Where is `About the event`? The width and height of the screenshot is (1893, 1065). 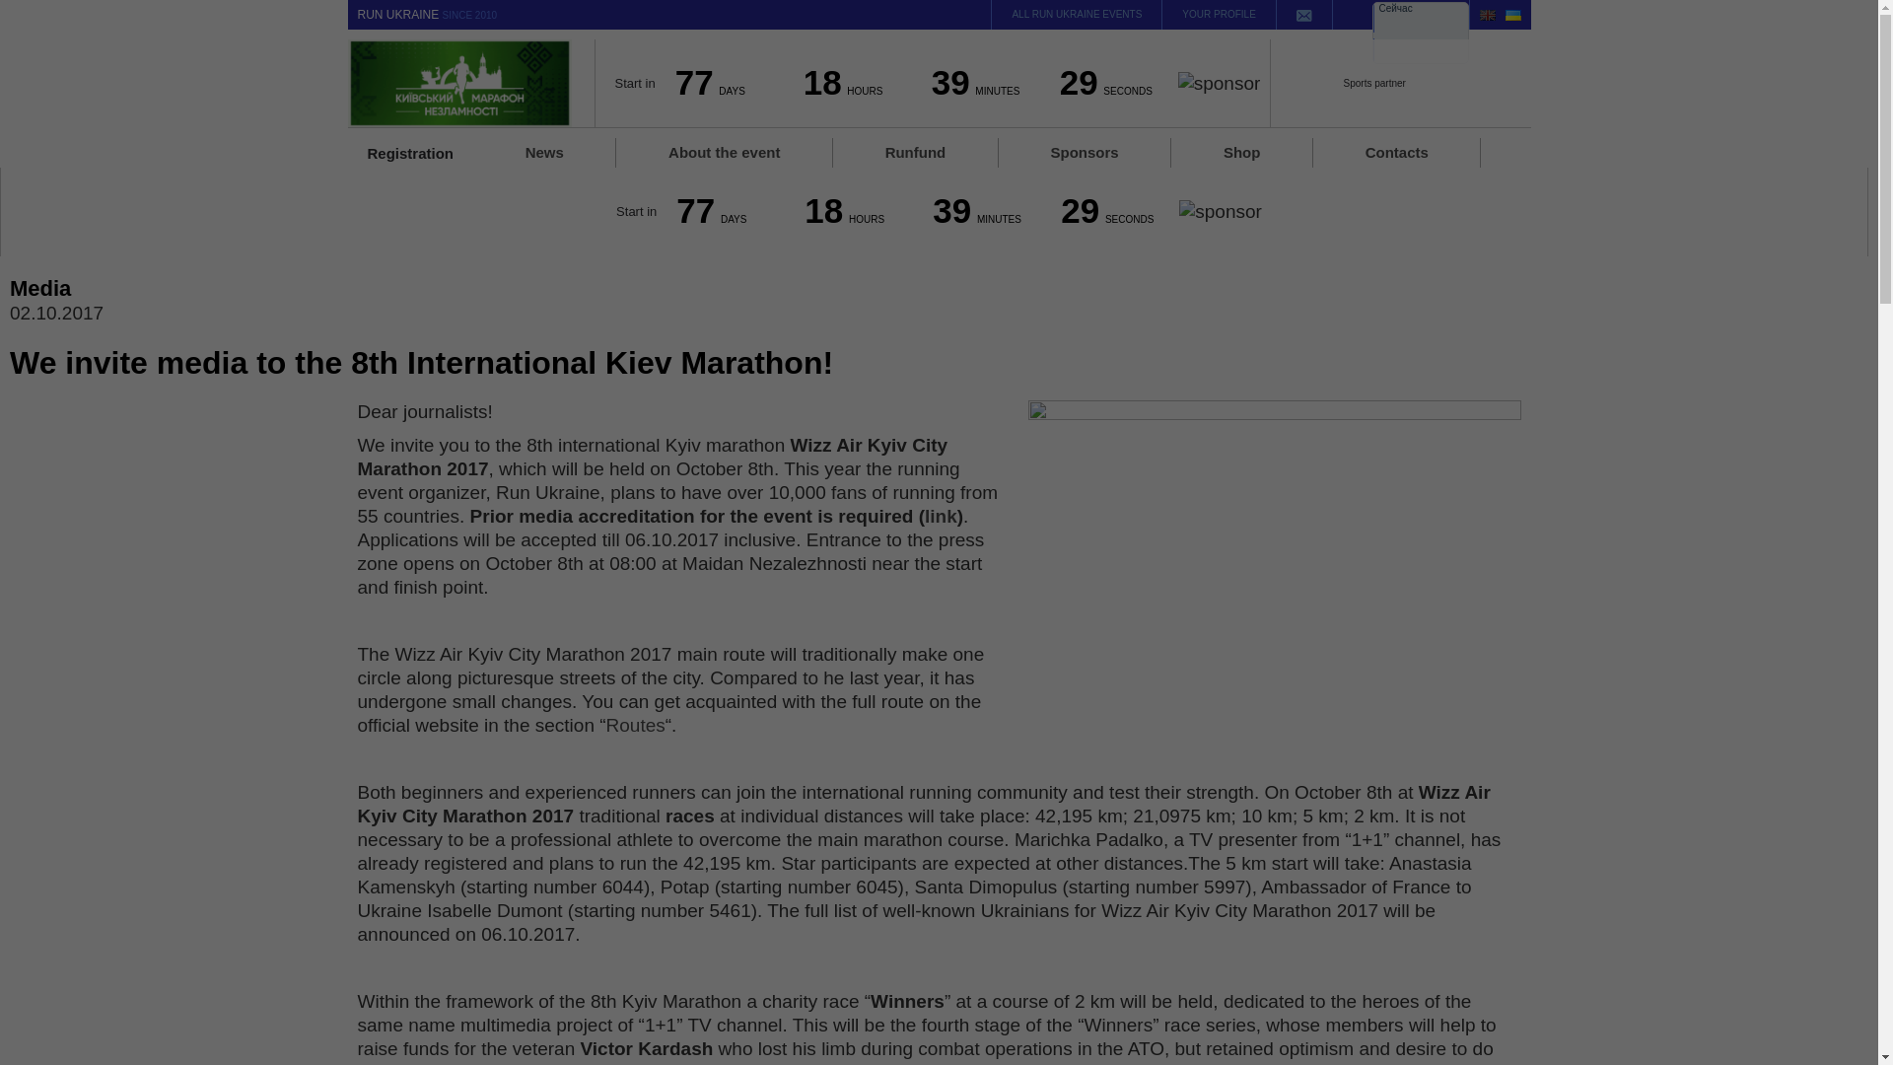 About the event is located at coordinates (724, 152).